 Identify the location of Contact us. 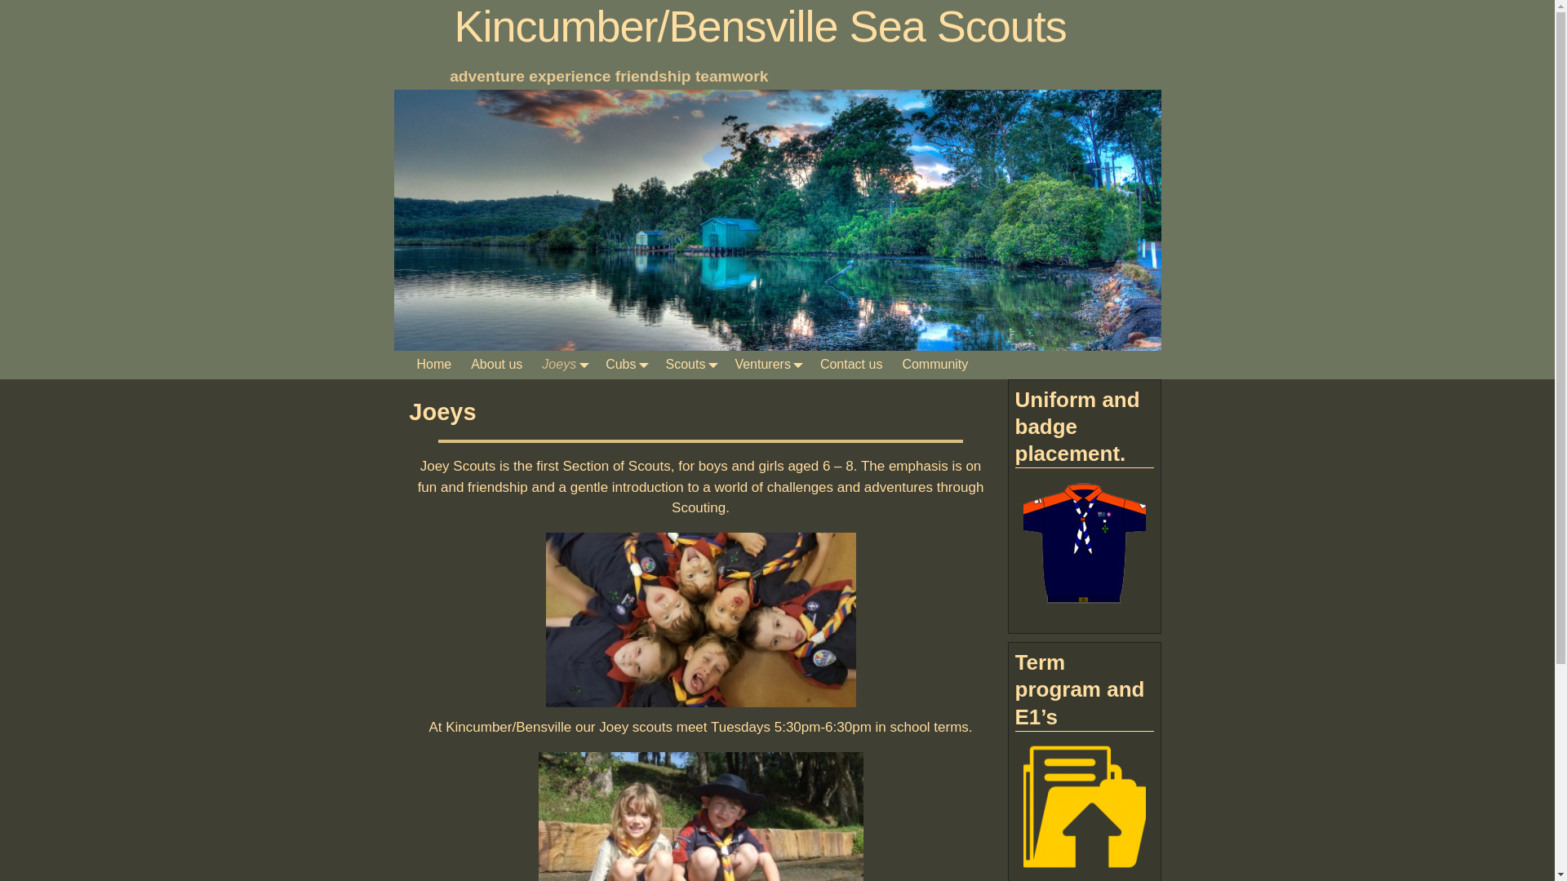
(851, 365).